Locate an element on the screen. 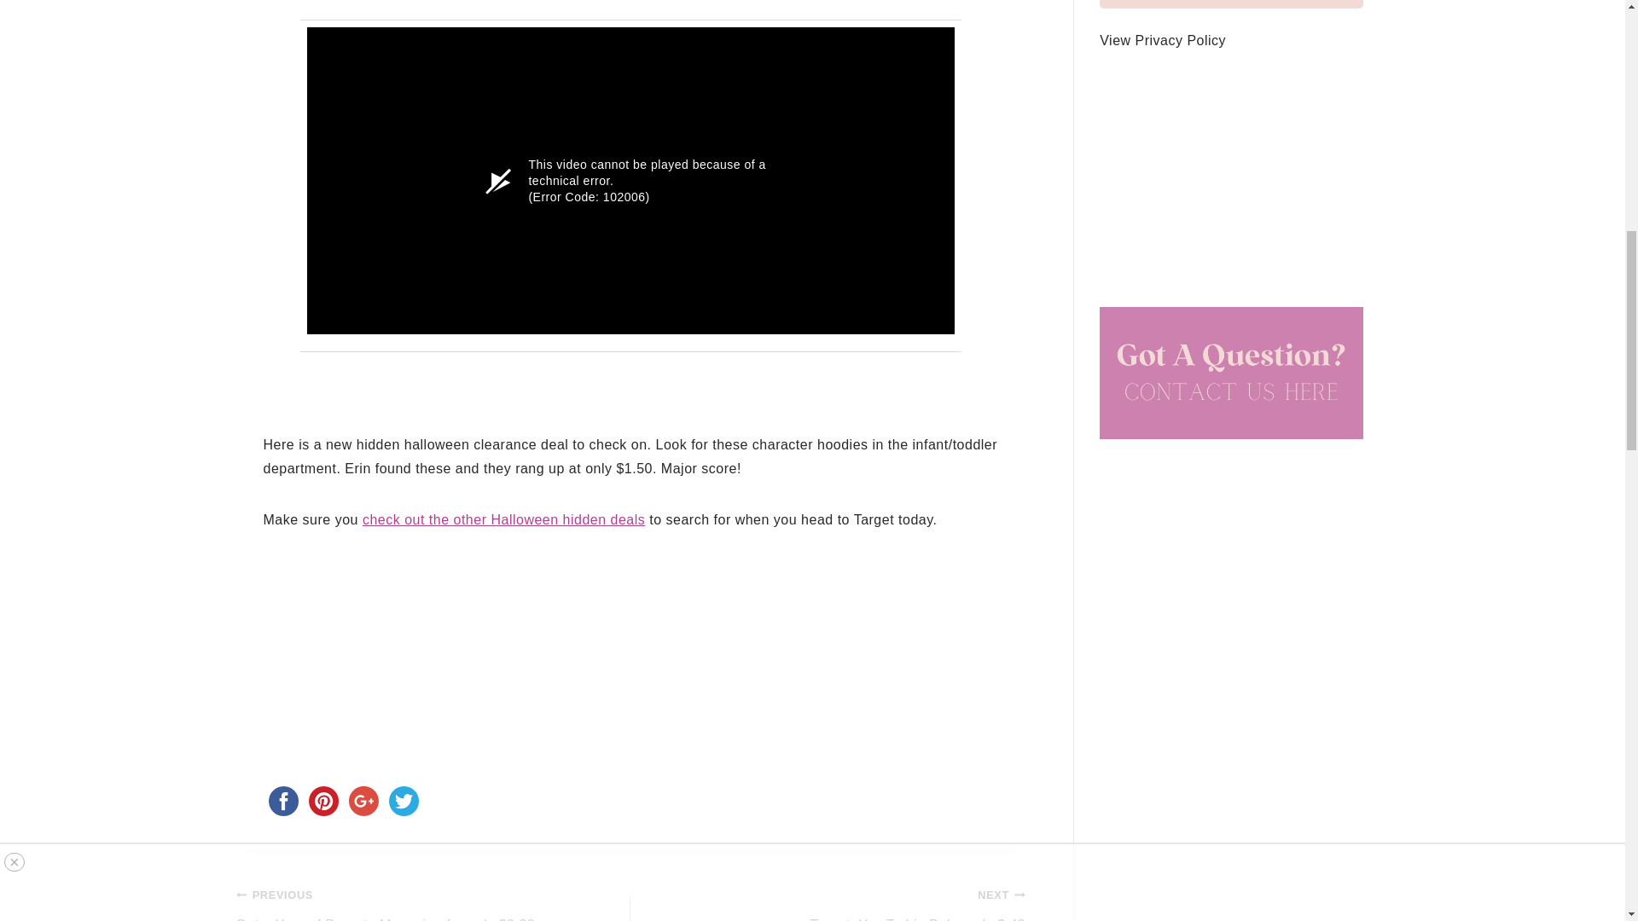 Image resolution: width=1638 pixels, height=921 pixels. google is located at coordinates (363, 801).